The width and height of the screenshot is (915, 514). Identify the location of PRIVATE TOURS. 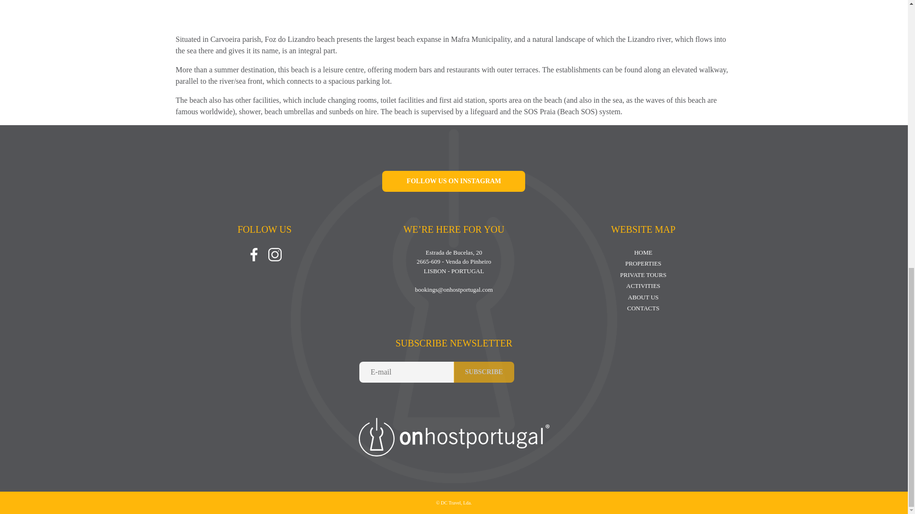
(643, 275).